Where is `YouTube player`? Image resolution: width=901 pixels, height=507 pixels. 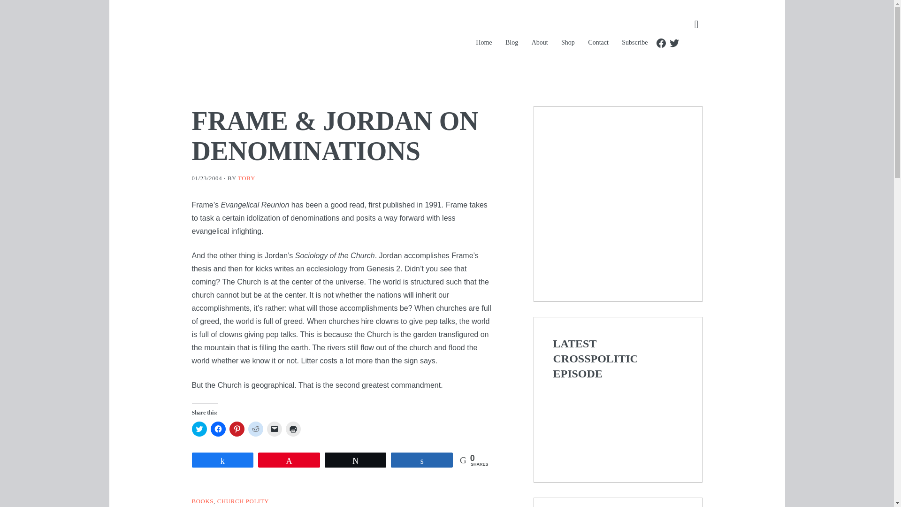 YouTube player is located at coordinates (618, 424).